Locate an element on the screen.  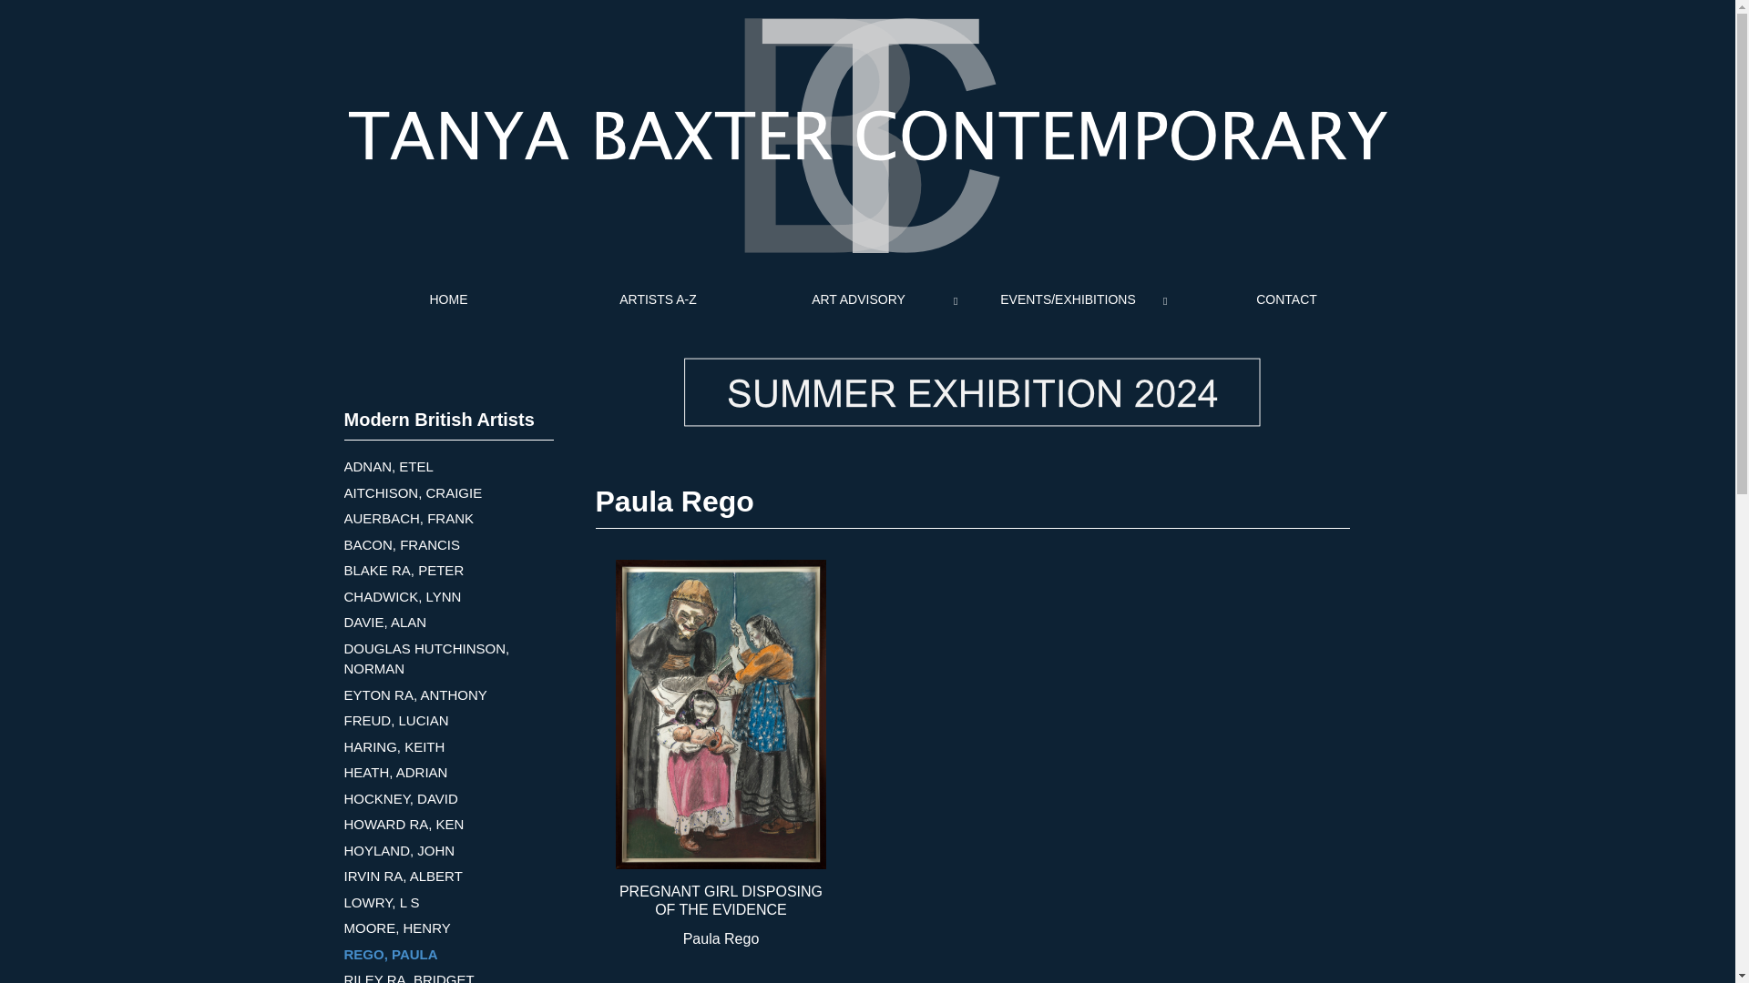
HEATH, ADRIAN is located at coordinates (395, 772).